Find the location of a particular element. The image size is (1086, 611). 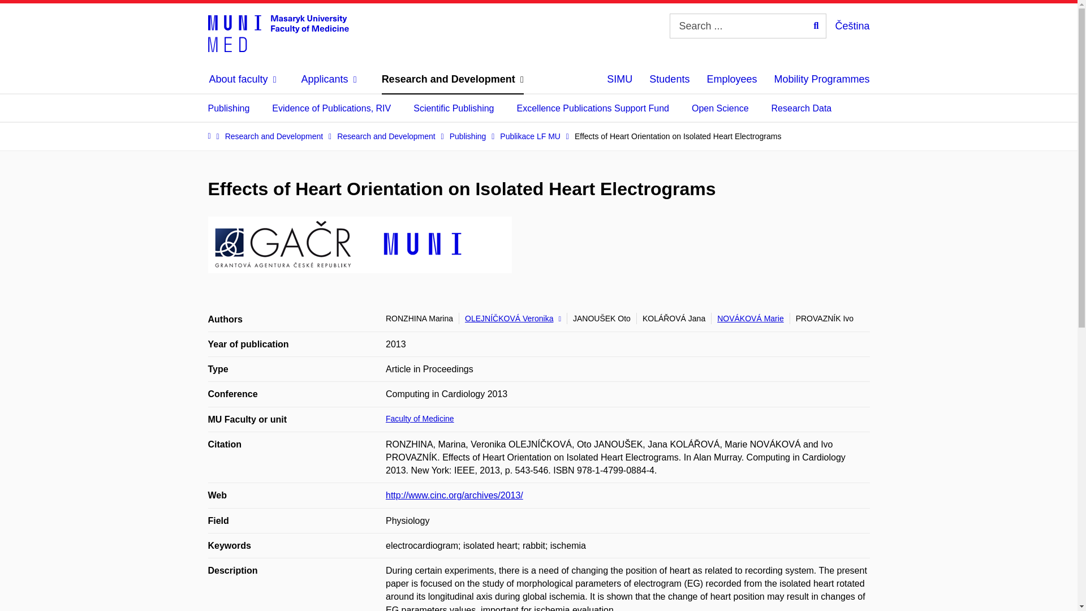

Research and Development is located at coordinates (453, 79).